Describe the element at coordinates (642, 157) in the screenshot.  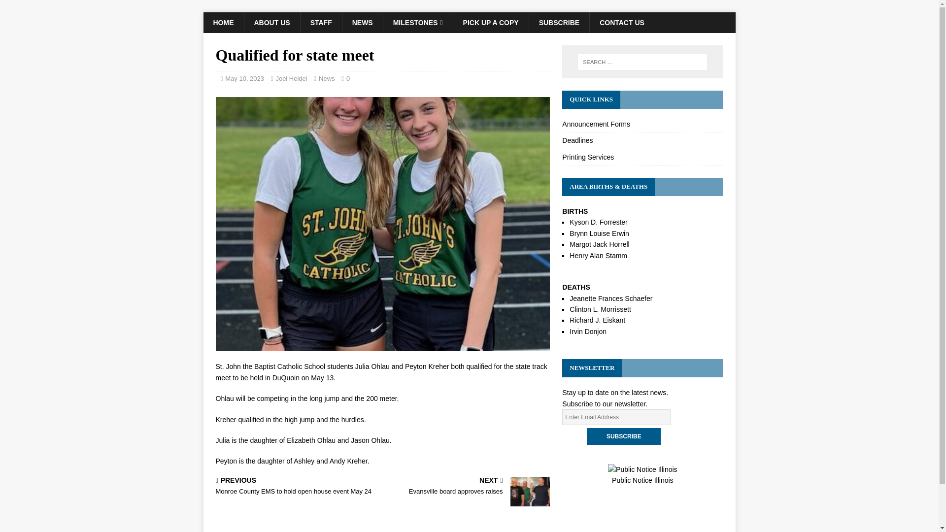
I see `Printing Services` at that location.